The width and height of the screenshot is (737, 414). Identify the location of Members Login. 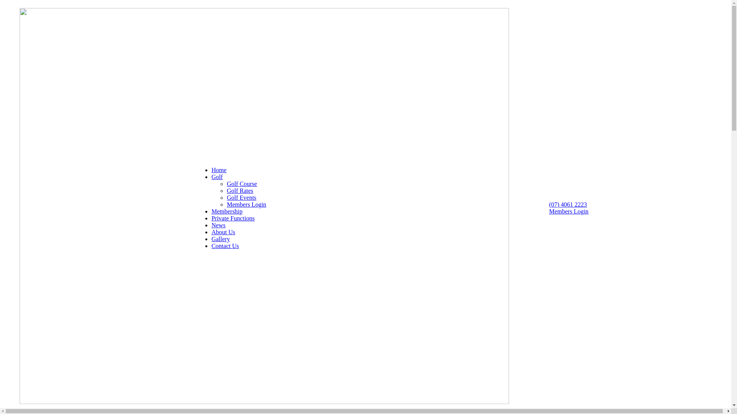
(246, 205).